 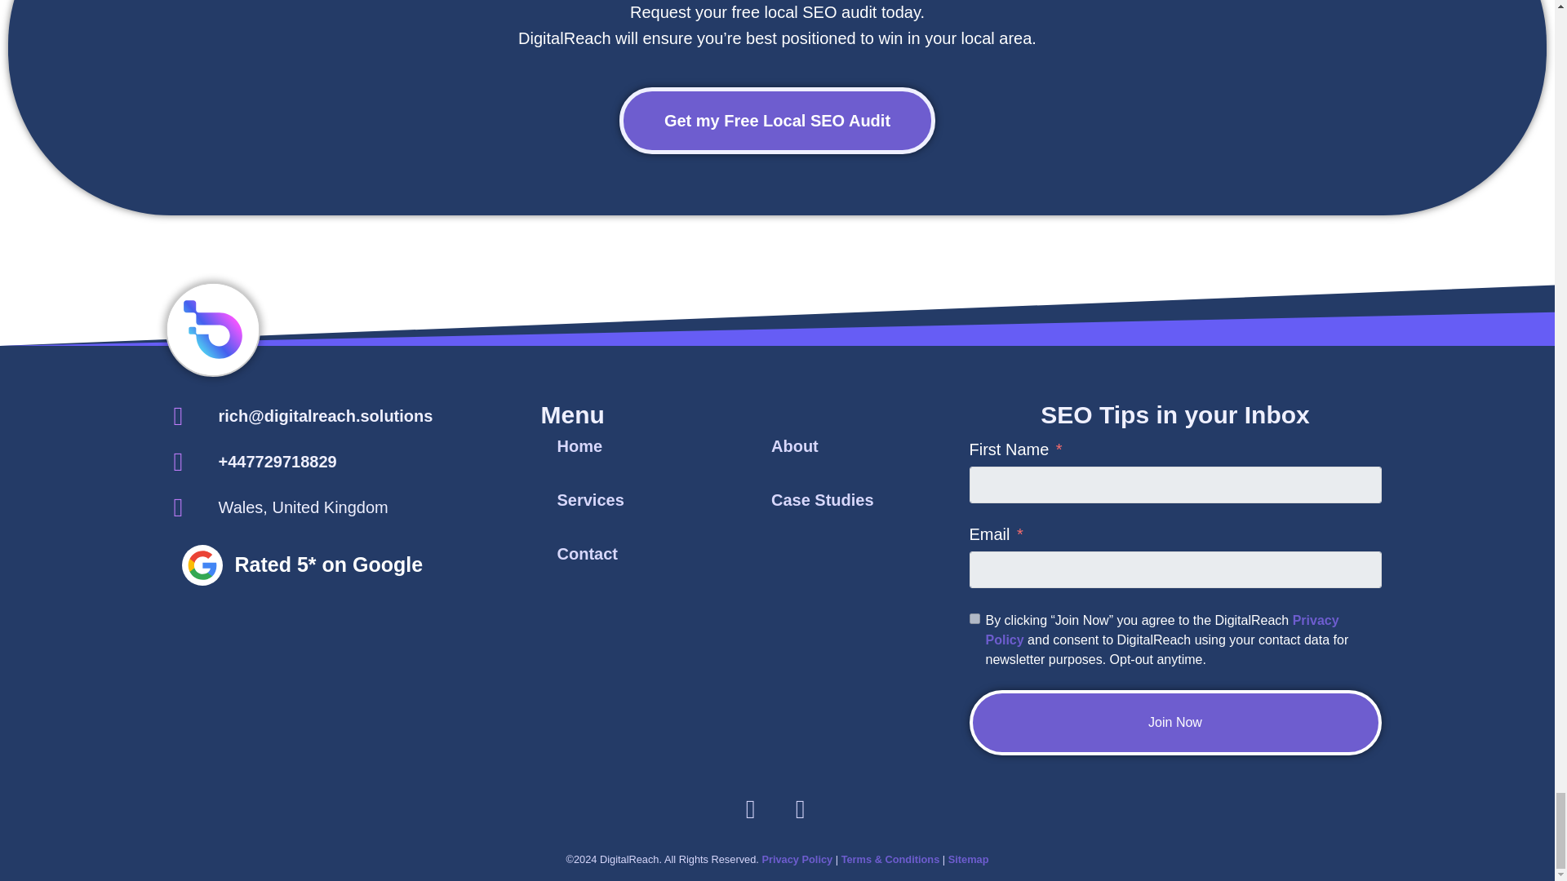 What do you see at coordinates (974, 618) in the screenshot?
I see `on` at bounding box center [974, 618].